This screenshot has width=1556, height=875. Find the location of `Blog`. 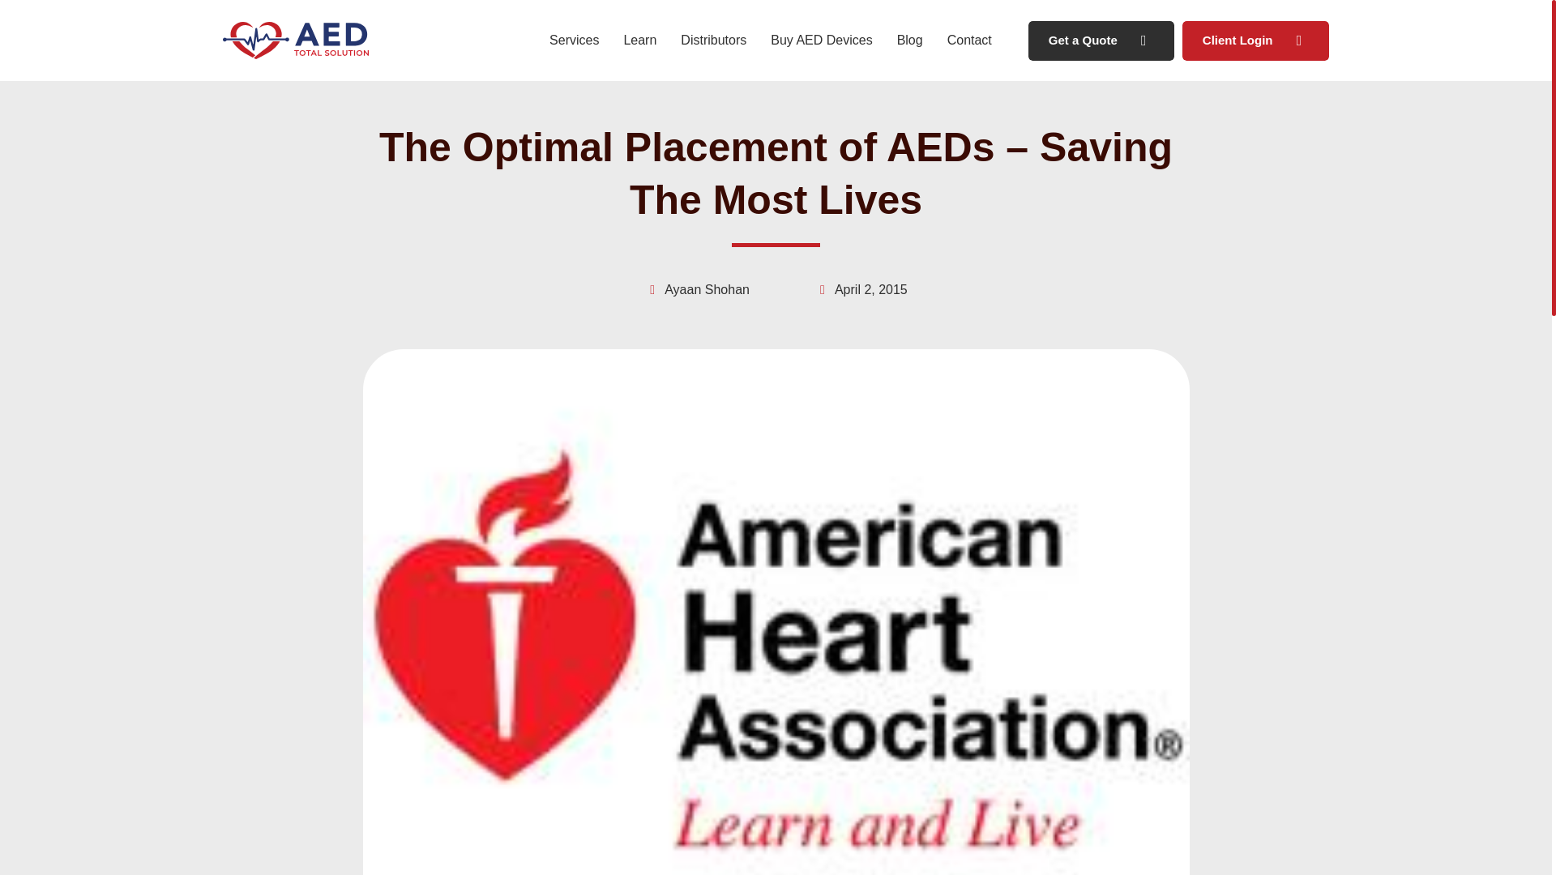

Blog is located at coordinates (909, 41).